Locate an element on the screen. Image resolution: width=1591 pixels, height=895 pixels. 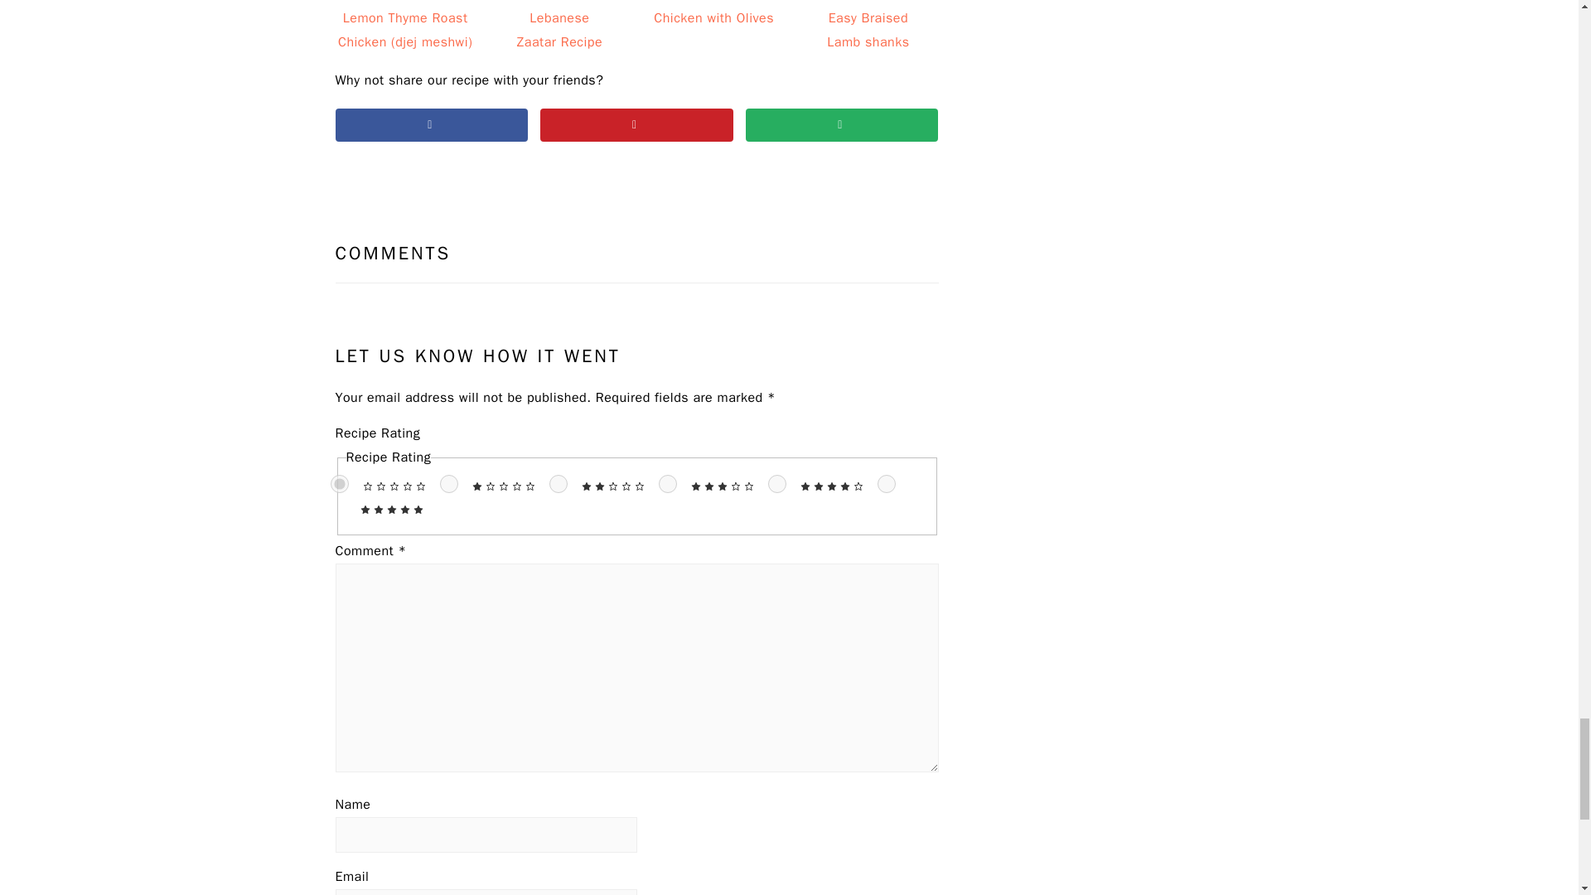
2 is located at coordinates (557, 484).